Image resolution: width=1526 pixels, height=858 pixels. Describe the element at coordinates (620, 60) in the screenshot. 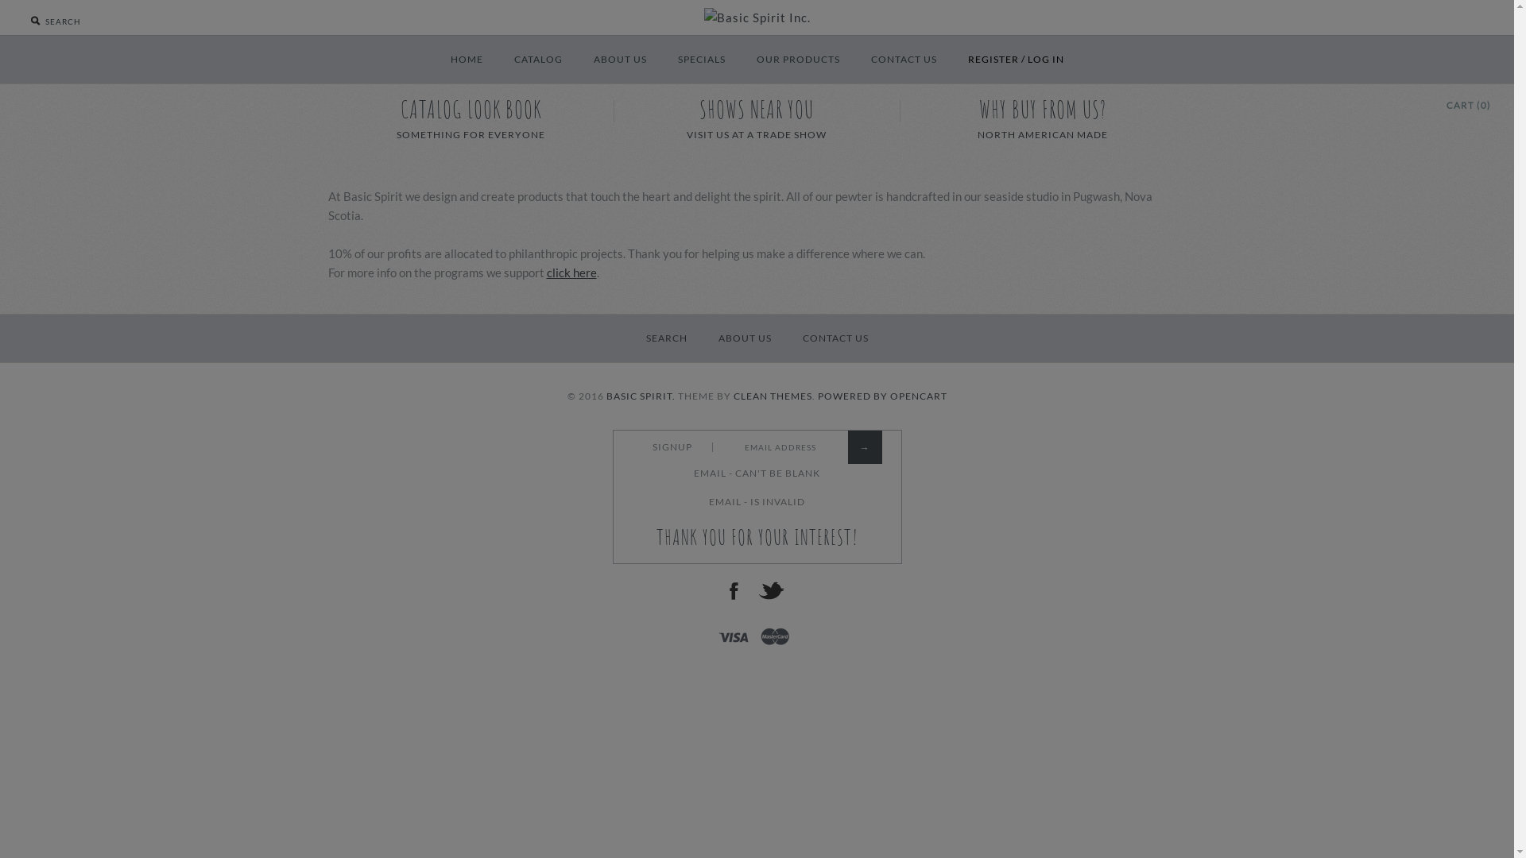

I see `ABOUT US` at that location.